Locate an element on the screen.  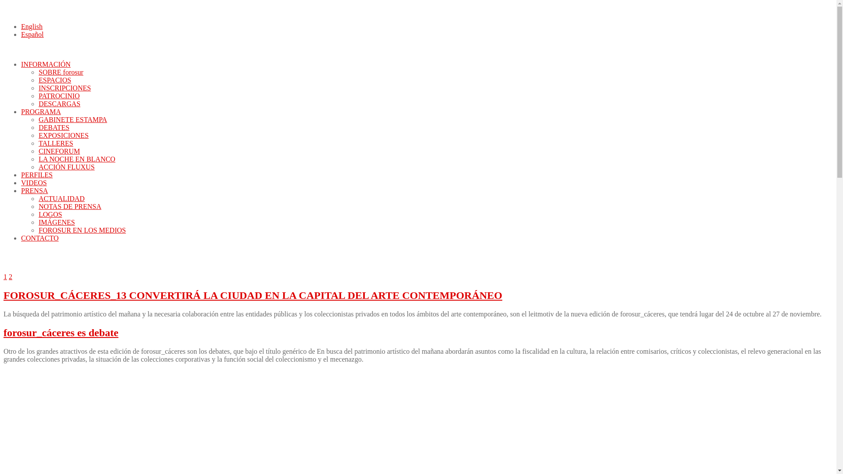
PROGRAMA is located at coordinates (41, 111).